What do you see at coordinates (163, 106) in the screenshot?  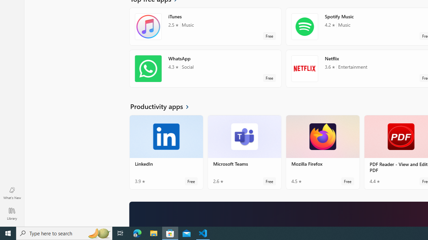 I see `See all  Productivity apps` at bounding box center [163, 106].